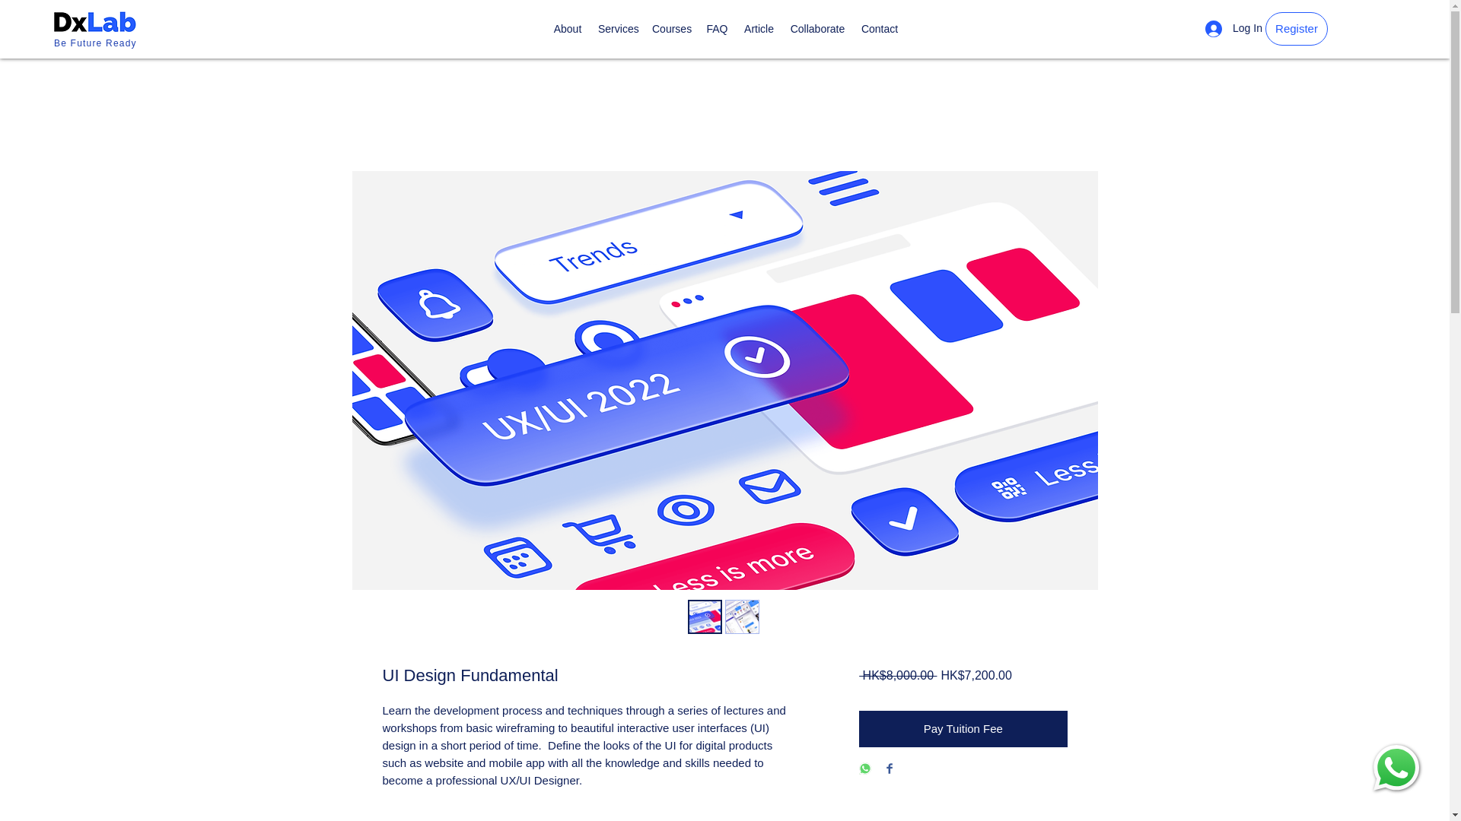 This screenshot has width=1461, height=821. Describe the element at coordinates (1297, 29) in the screenshot. I see `Register` at that location.